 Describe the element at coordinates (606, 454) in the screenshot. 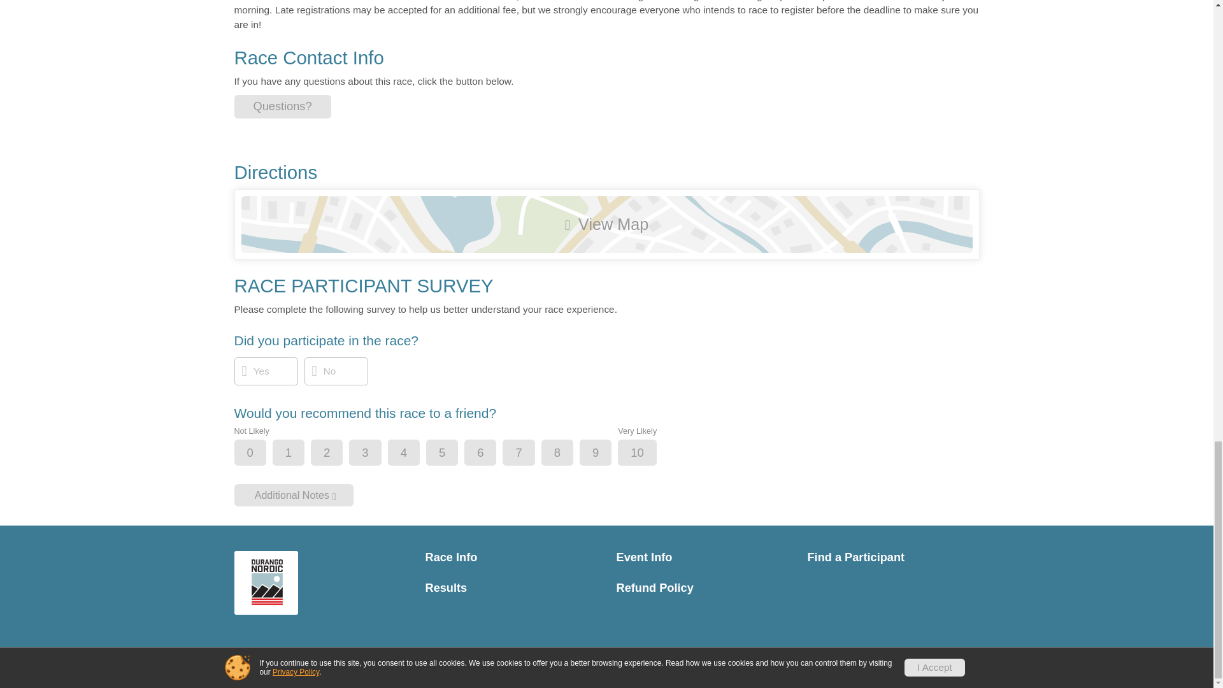

I see `9` at that location.